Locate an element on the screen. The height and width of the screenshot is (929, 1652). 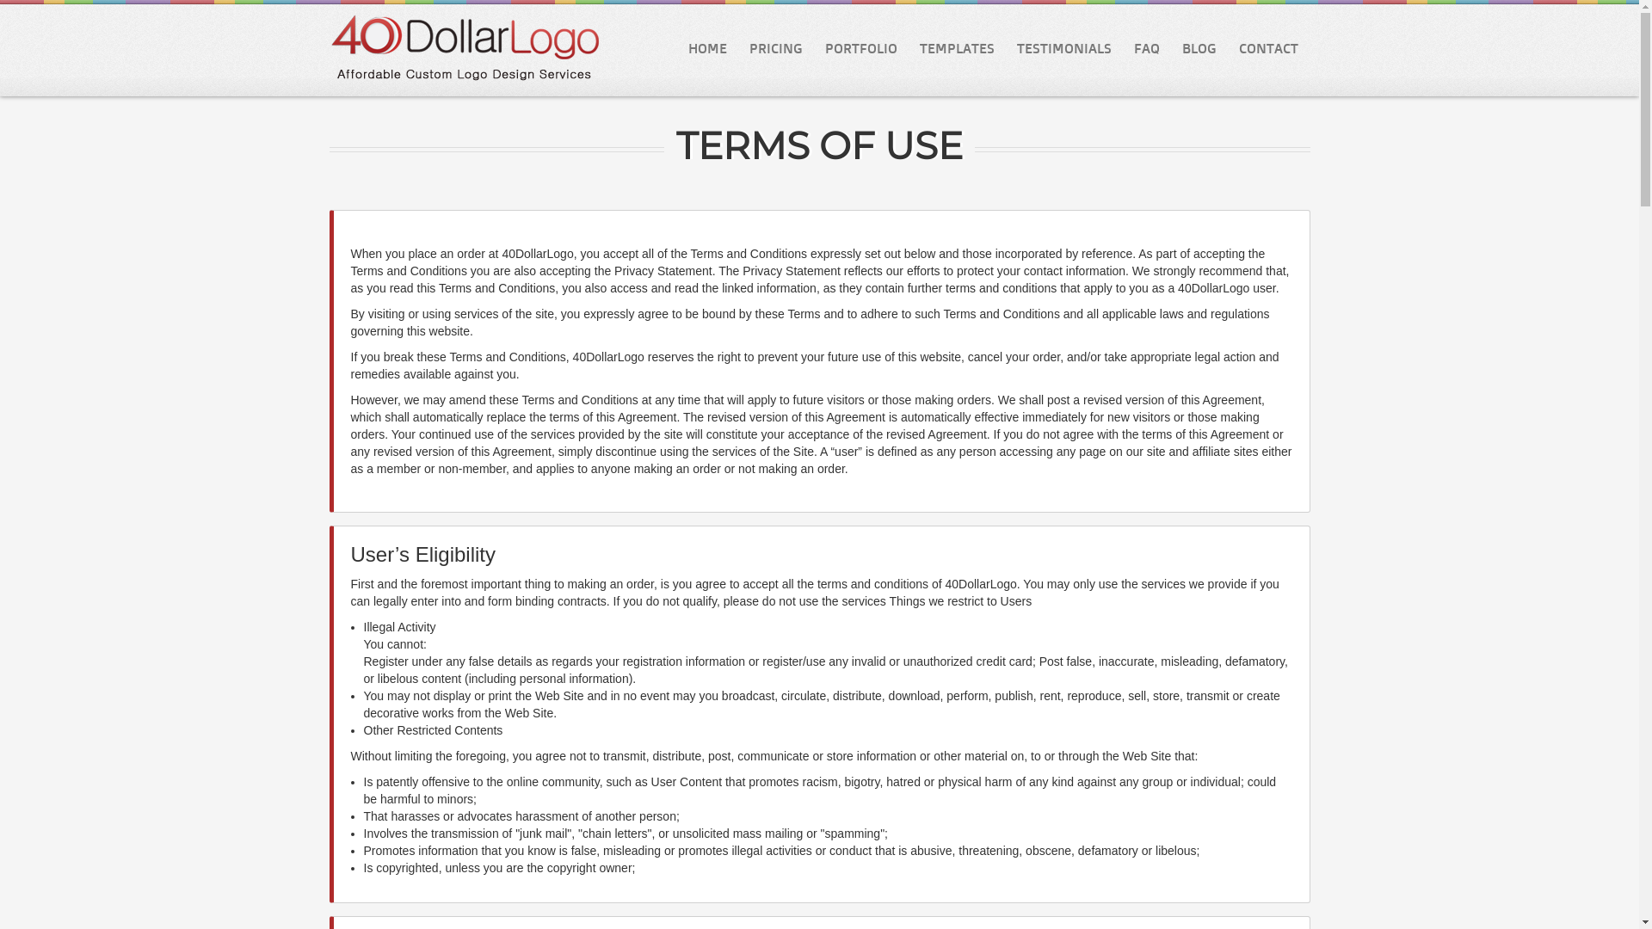
CONTACT is located at coordinates (1268, 48).